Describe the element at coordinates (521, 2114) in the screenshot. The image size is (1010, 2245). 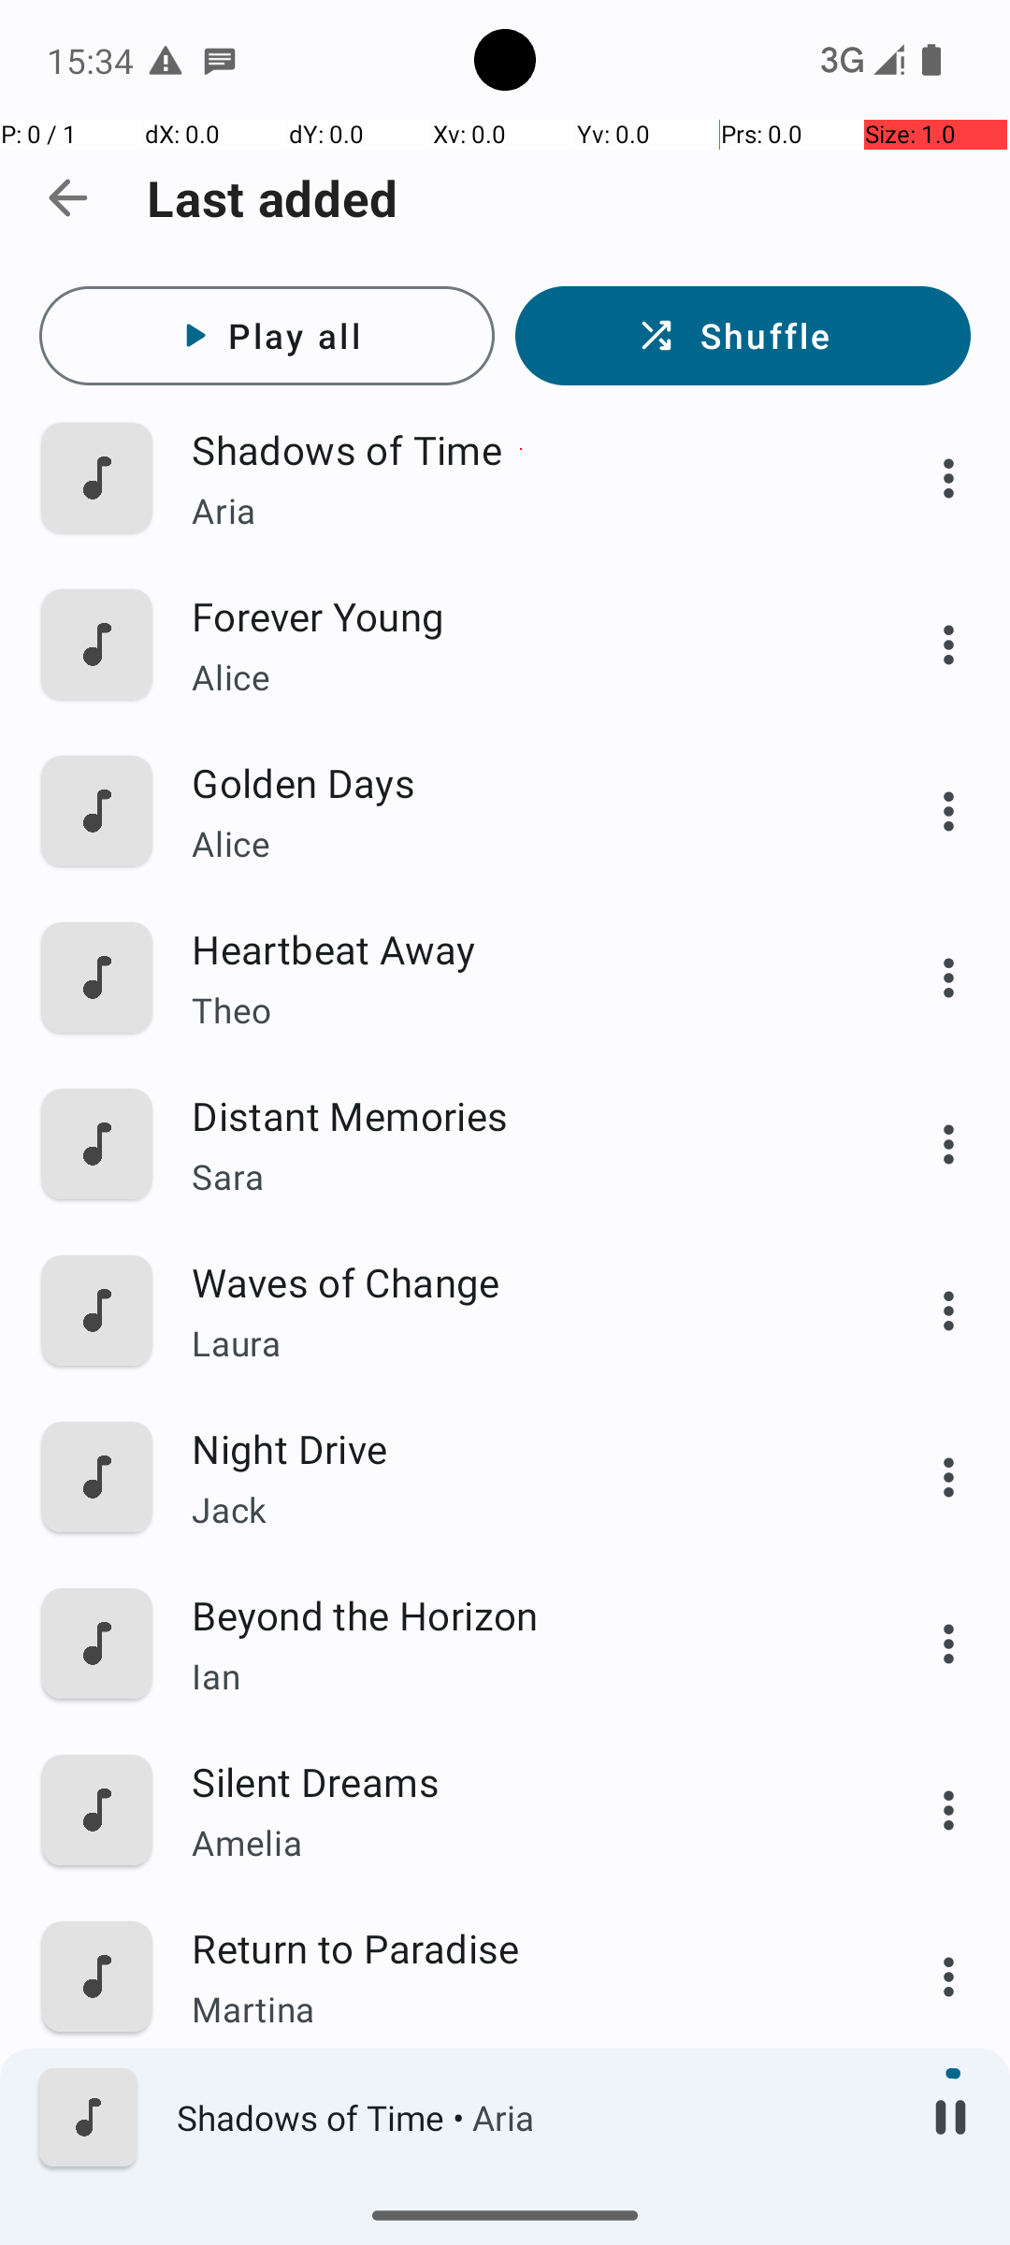
I see `Path to Zenith` at that location.